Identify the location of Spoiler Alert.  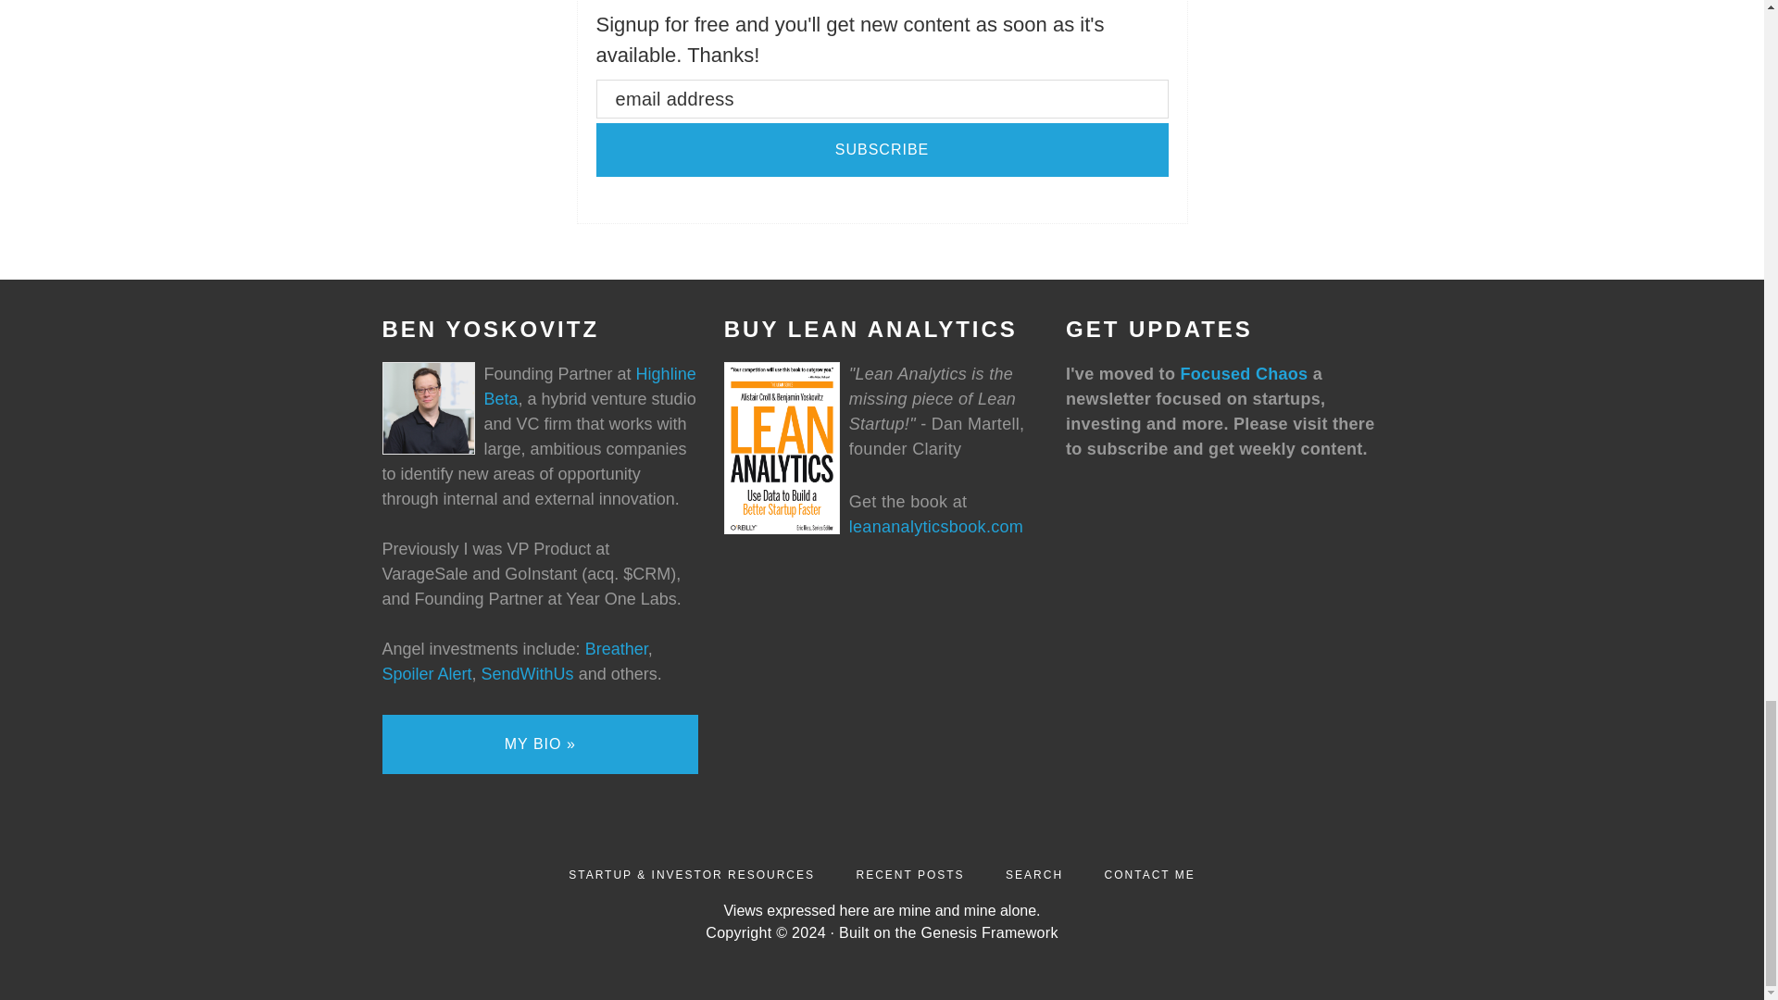
(426, 674).